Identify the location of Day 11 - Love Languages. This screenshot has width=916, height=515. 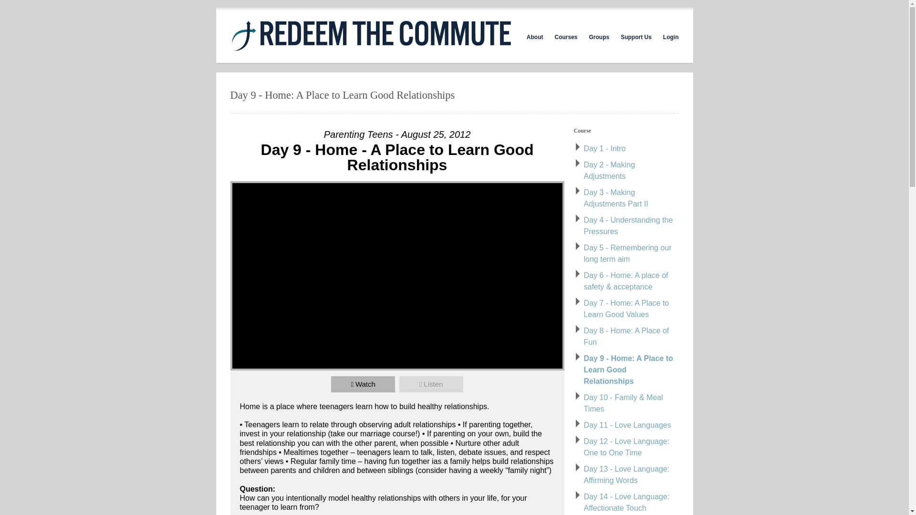
(628, 425).